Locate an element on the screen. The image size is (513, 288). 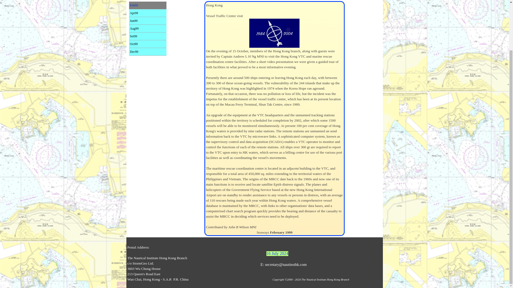
Jun99 is located at coordinates (147, 21).